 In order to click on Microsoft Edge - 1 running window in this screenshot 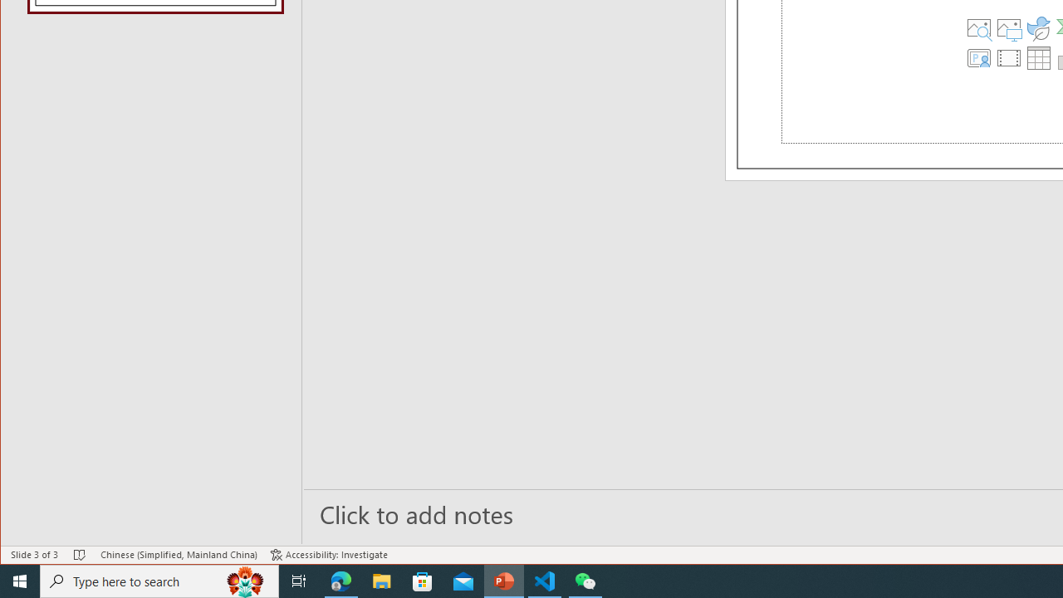, I will do `click(341, 581)`.